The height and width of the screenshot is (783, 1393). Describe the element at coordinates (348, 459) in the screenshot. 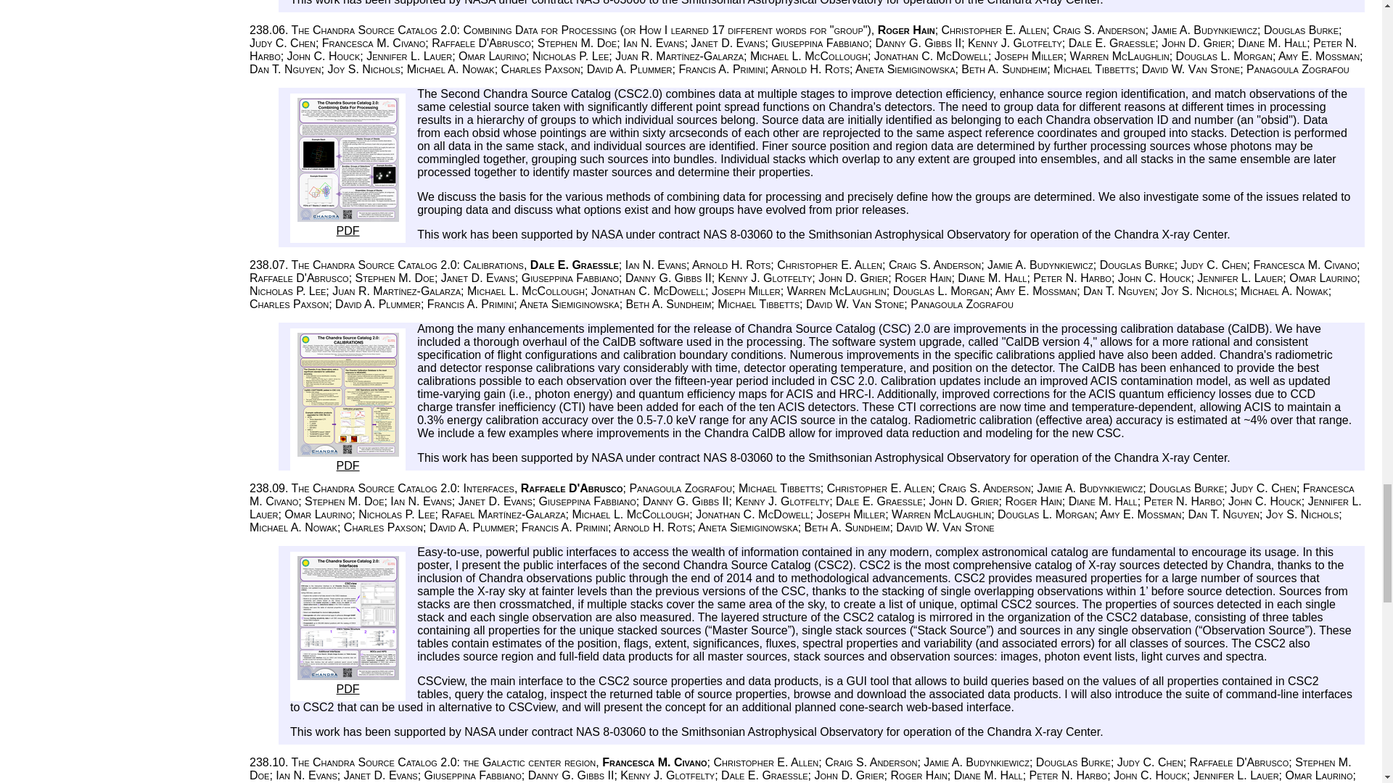

I see `PDF` at that location.